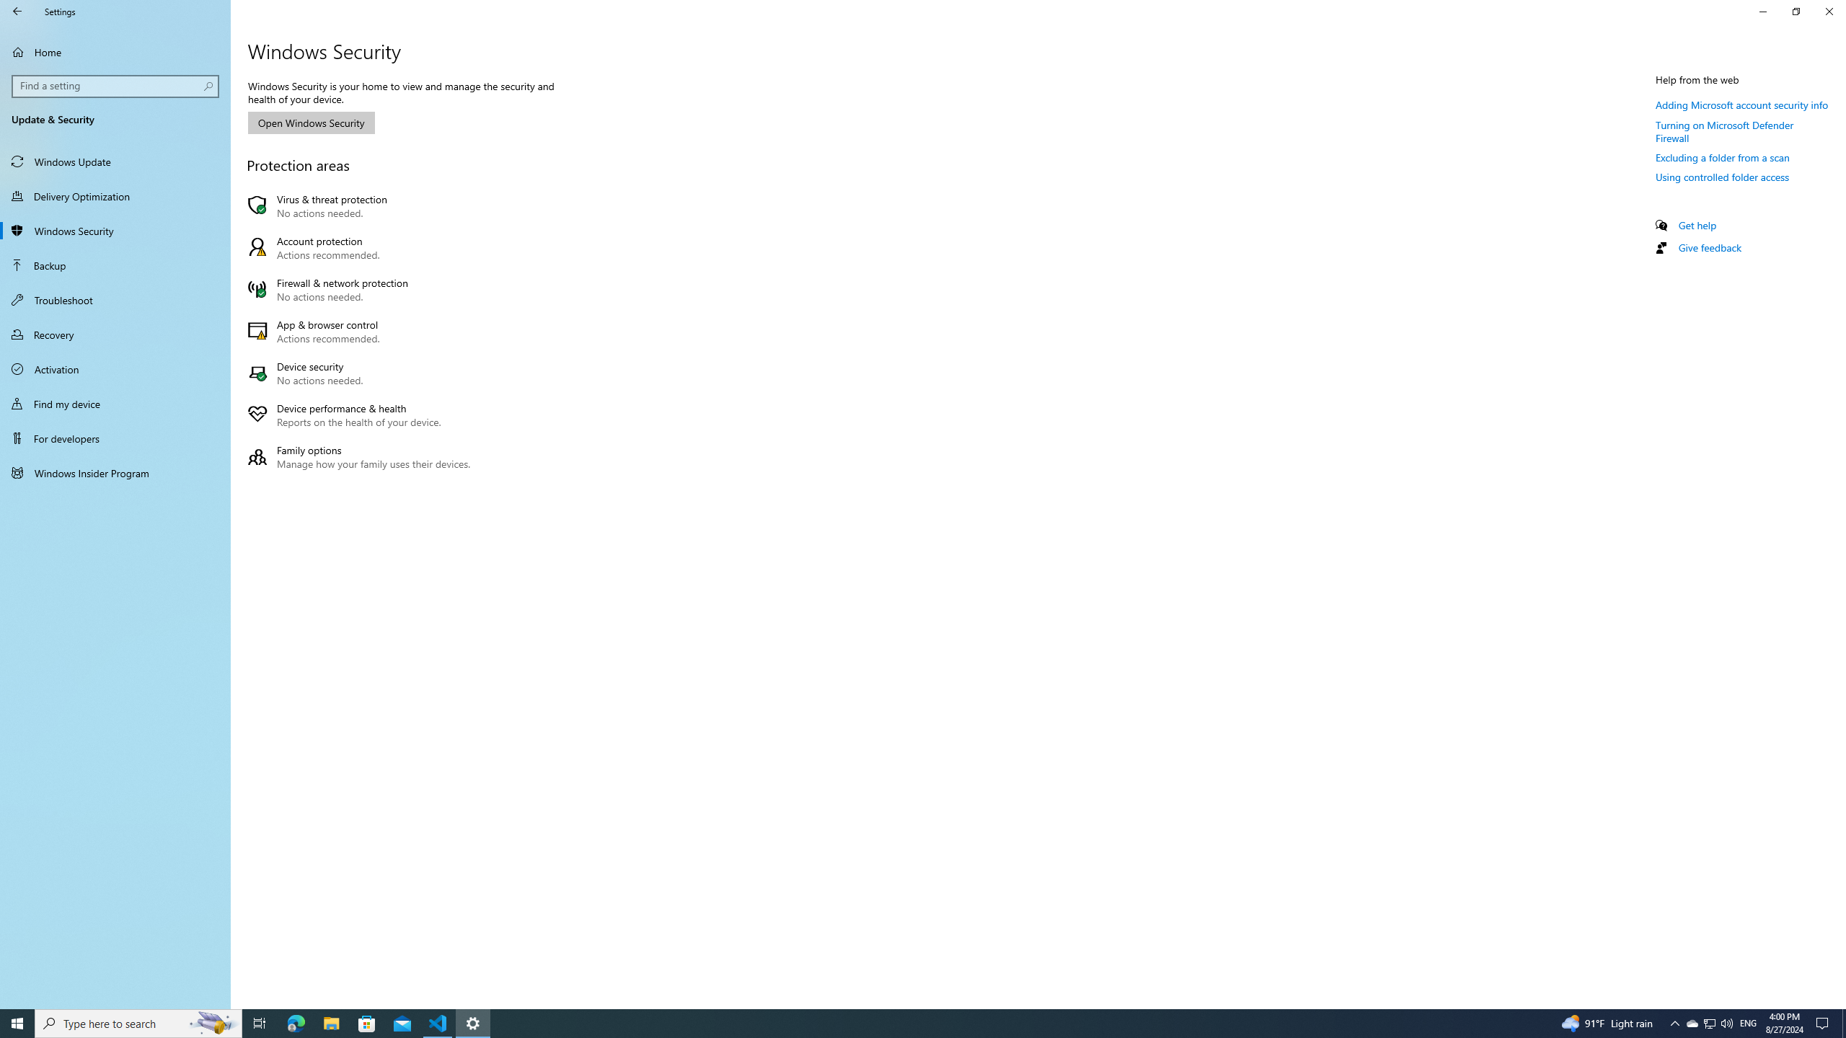  I want to click on Tray Input Indicator - English (United States), so click(115, 52).